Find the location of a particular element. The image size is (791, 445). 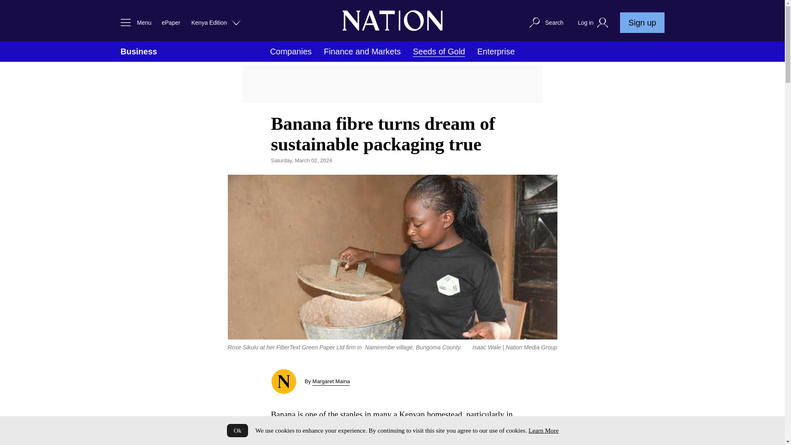

Seeds of Gold is located at coordinates (439, 52).